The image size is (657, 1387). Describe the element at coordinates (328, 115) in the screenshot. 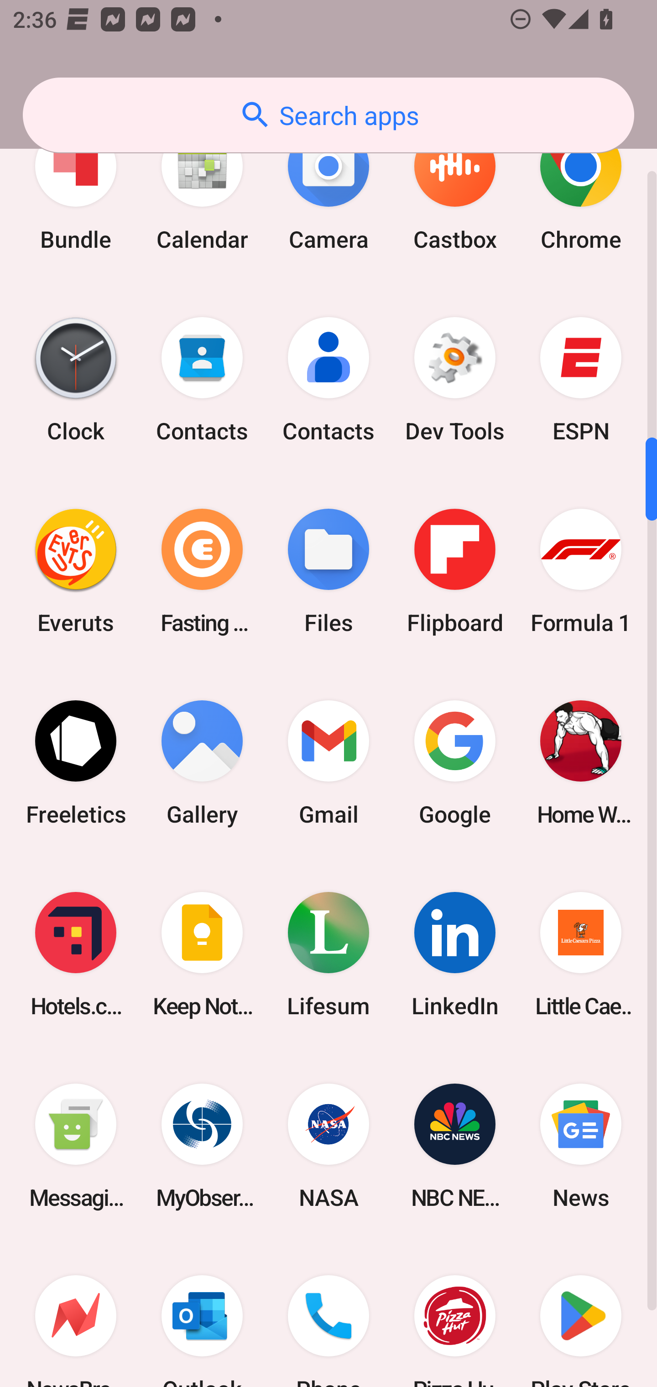

I see `  Search apps` at that location.